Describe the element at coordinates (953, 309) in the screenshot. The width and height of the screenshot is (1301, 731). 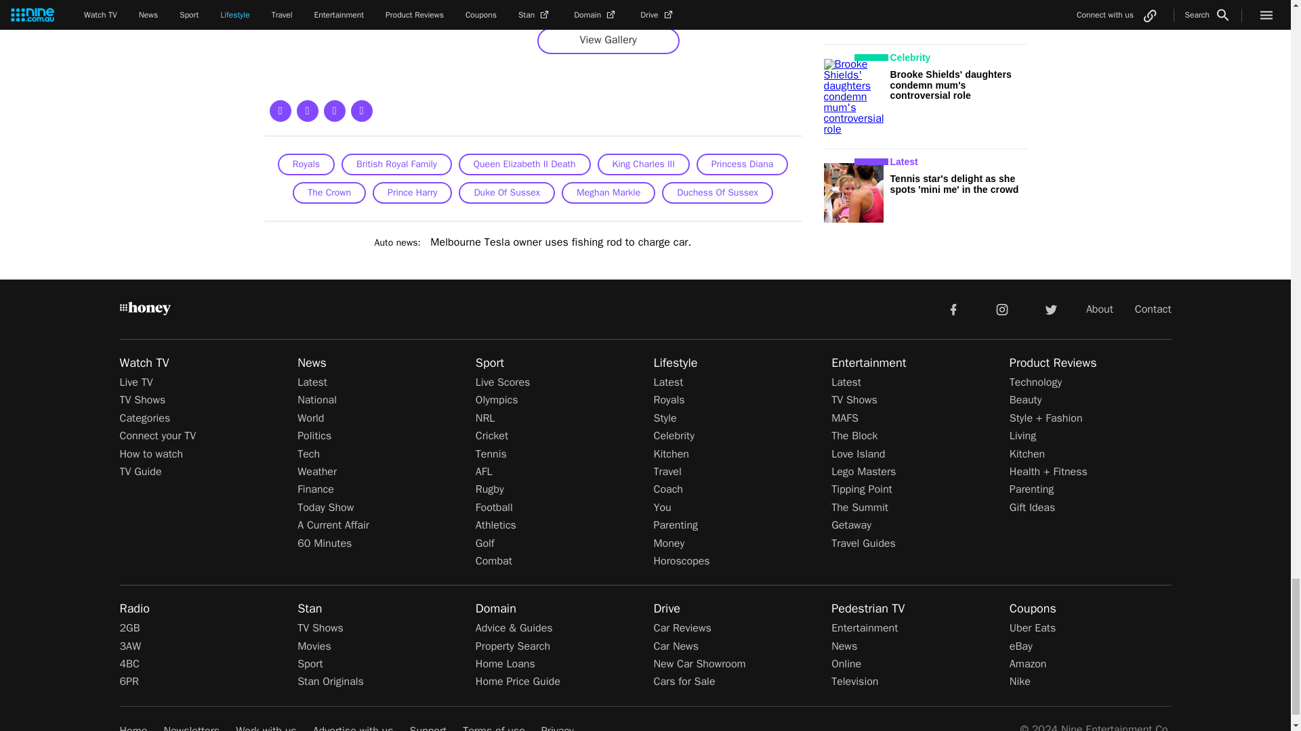
I see `facebook` at that location.